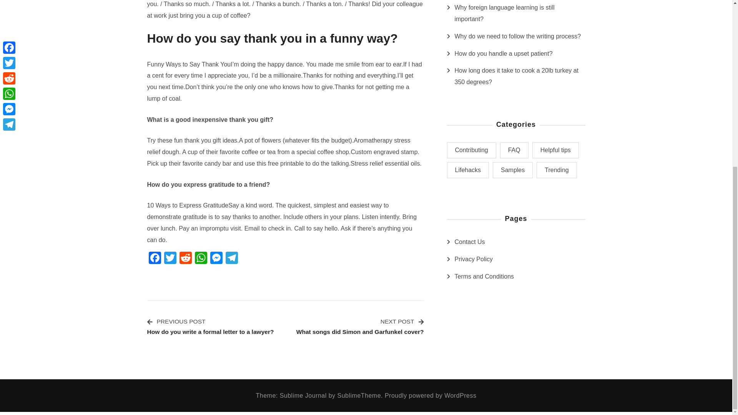 This screenshot has width=738, height=415. Describe the element at coordinates (517, 36) in the screenshot. I see `Why do we need to follow the writing process?` at that location.